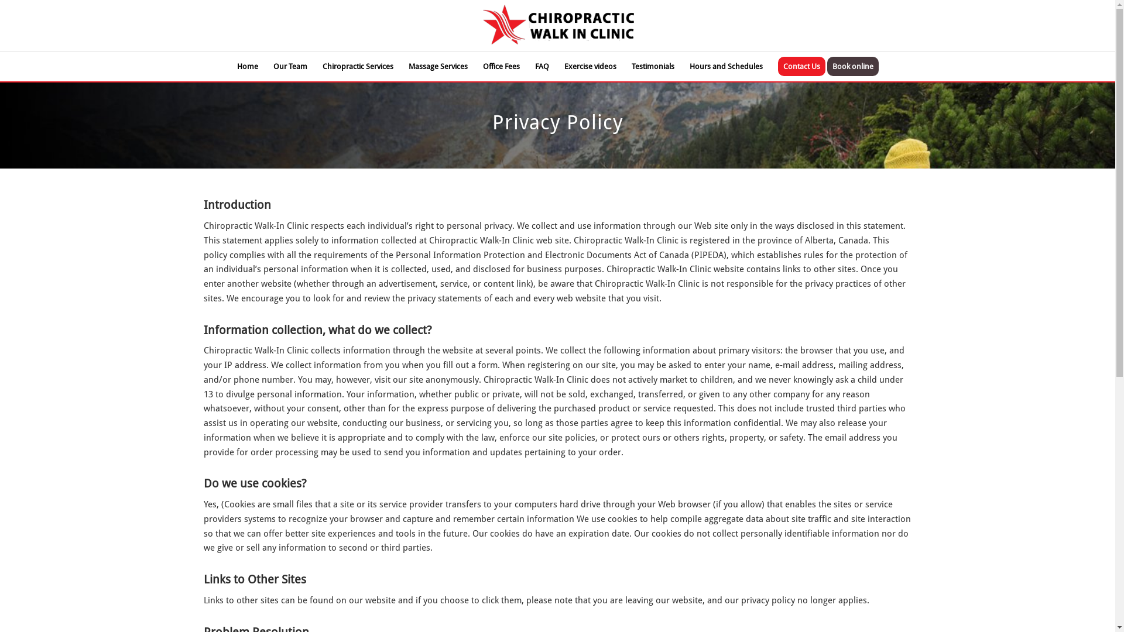  What do you see at coordinates (590, 67) in the screenshot?
I see `Exercise videos` at bounding box center [590, 67].